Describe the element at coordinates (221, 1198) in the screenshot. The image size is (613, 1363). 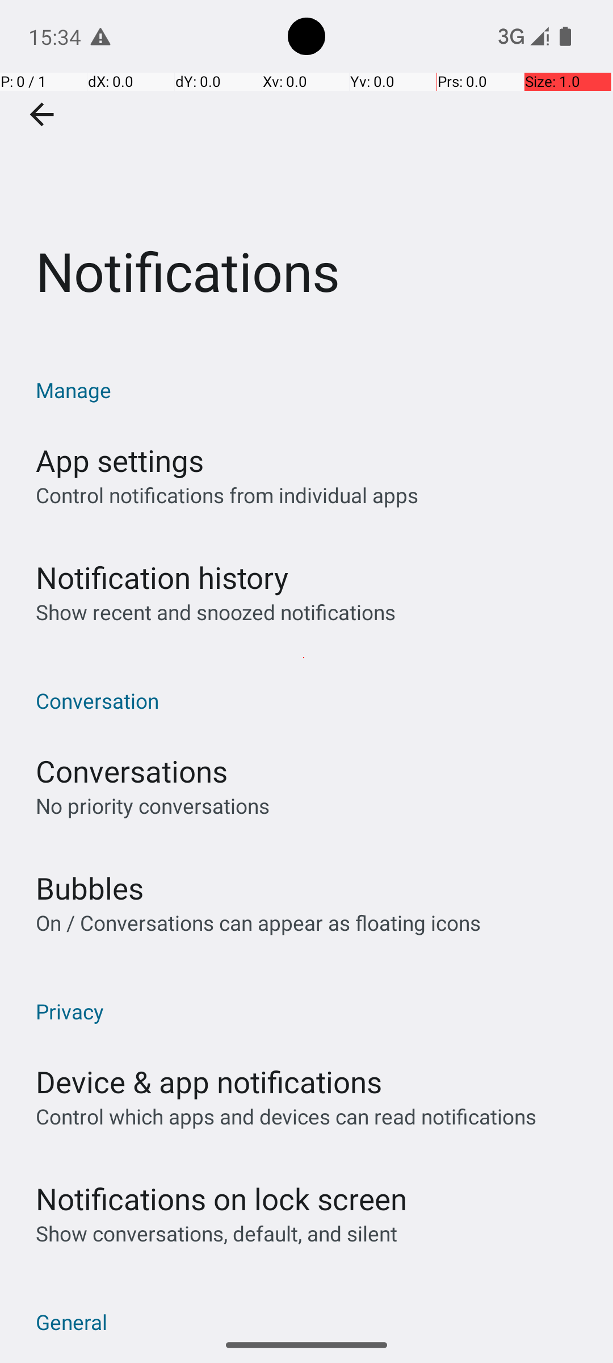
I see `Notifications on lock screen` at that location.